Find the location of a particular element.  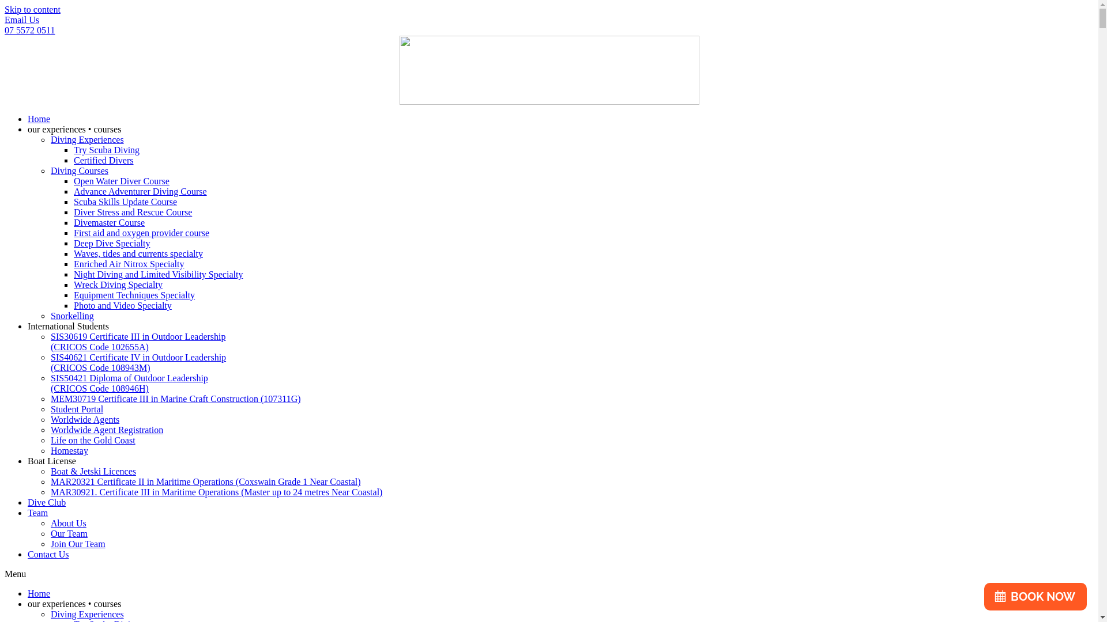

Diver Stress and Rescue Course is located at coordinates (133, 212).